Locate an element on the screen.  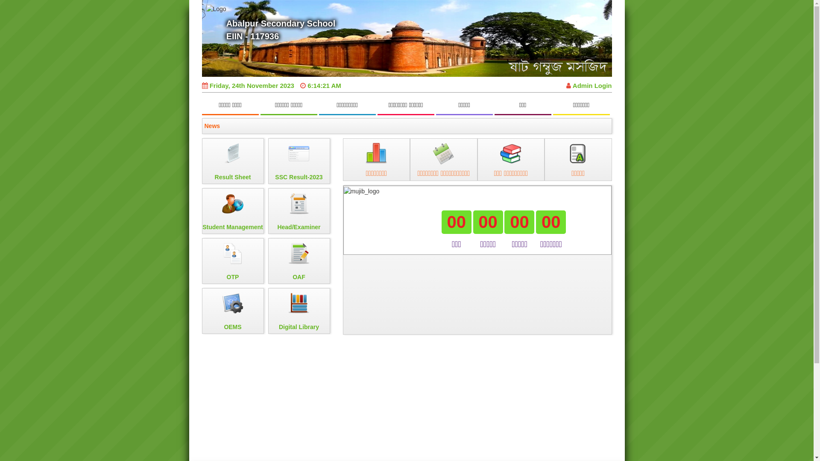
Head/Examiner is located at coordinates (299, 211).